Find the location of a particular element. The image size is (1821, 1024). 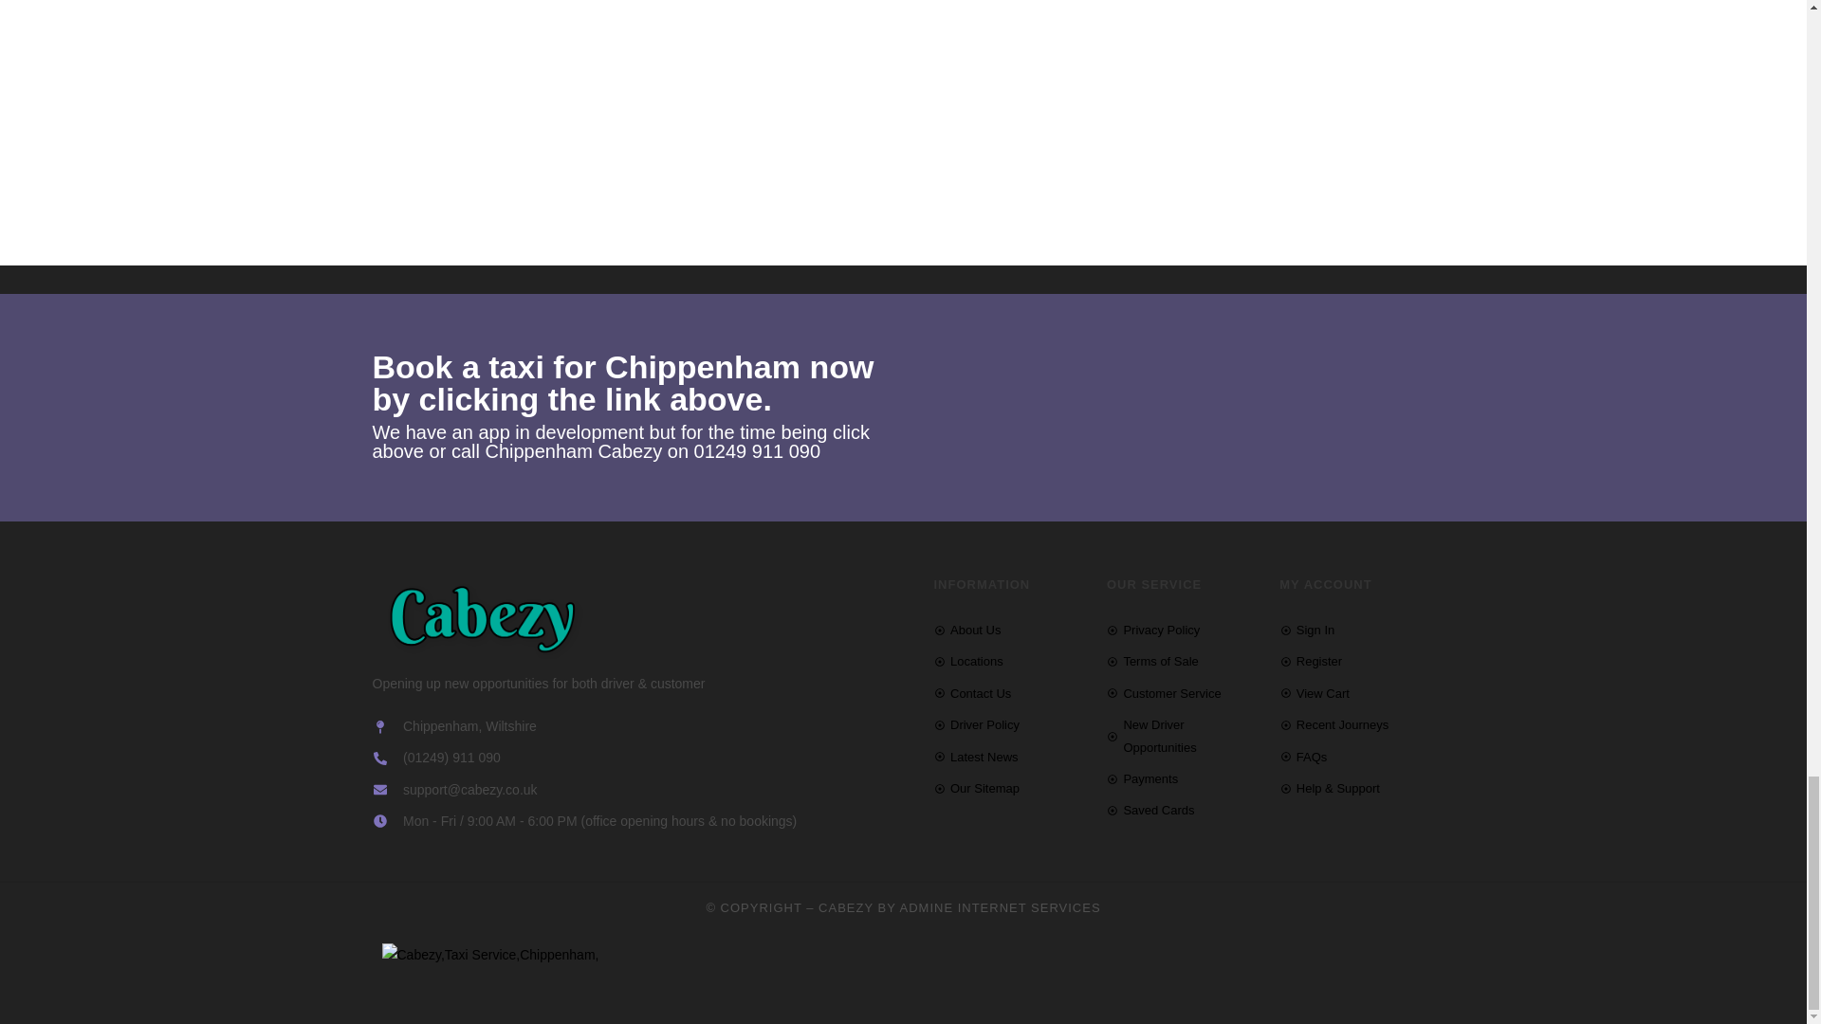

Customer Service is located at coordinates (1184, 694).